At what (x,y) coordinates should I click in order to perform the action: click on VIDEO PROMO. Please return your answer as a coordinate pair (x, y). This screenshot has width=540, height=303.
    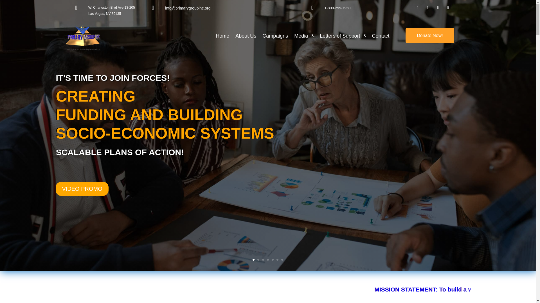
    Looking at the image, I should click on (82, 201).